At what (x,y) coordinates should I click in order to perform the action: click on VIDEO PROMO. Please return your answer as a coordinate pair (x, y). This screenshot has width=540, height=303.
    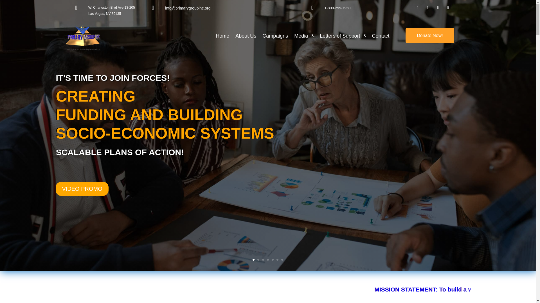
    Looking at the image, I should click on (82, 201).